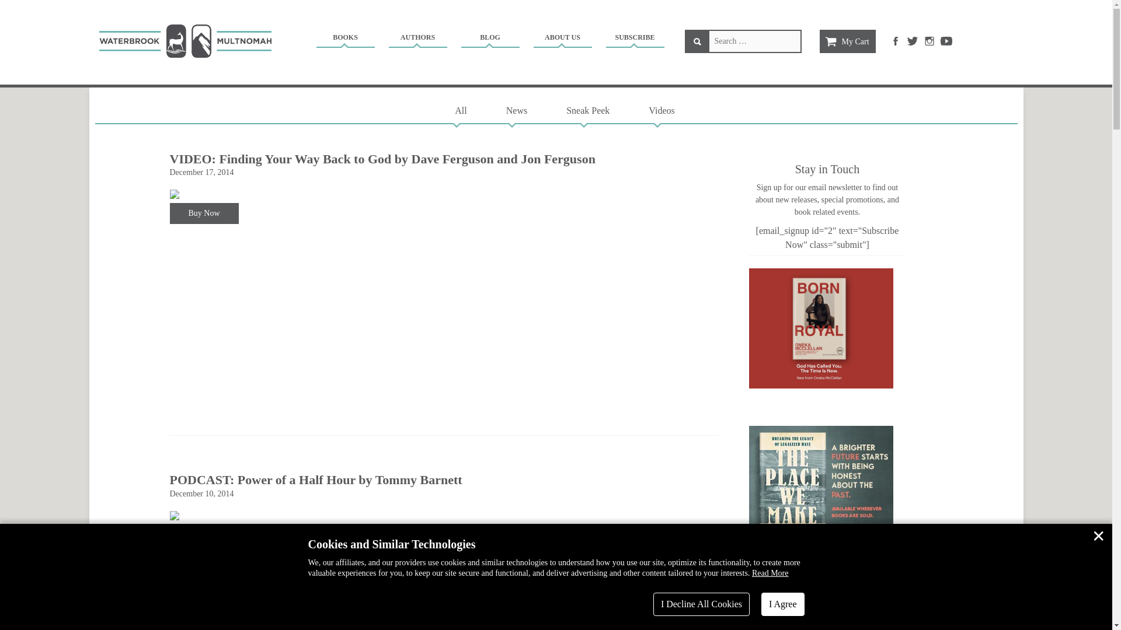  I want to click on News, so click(516, 110).